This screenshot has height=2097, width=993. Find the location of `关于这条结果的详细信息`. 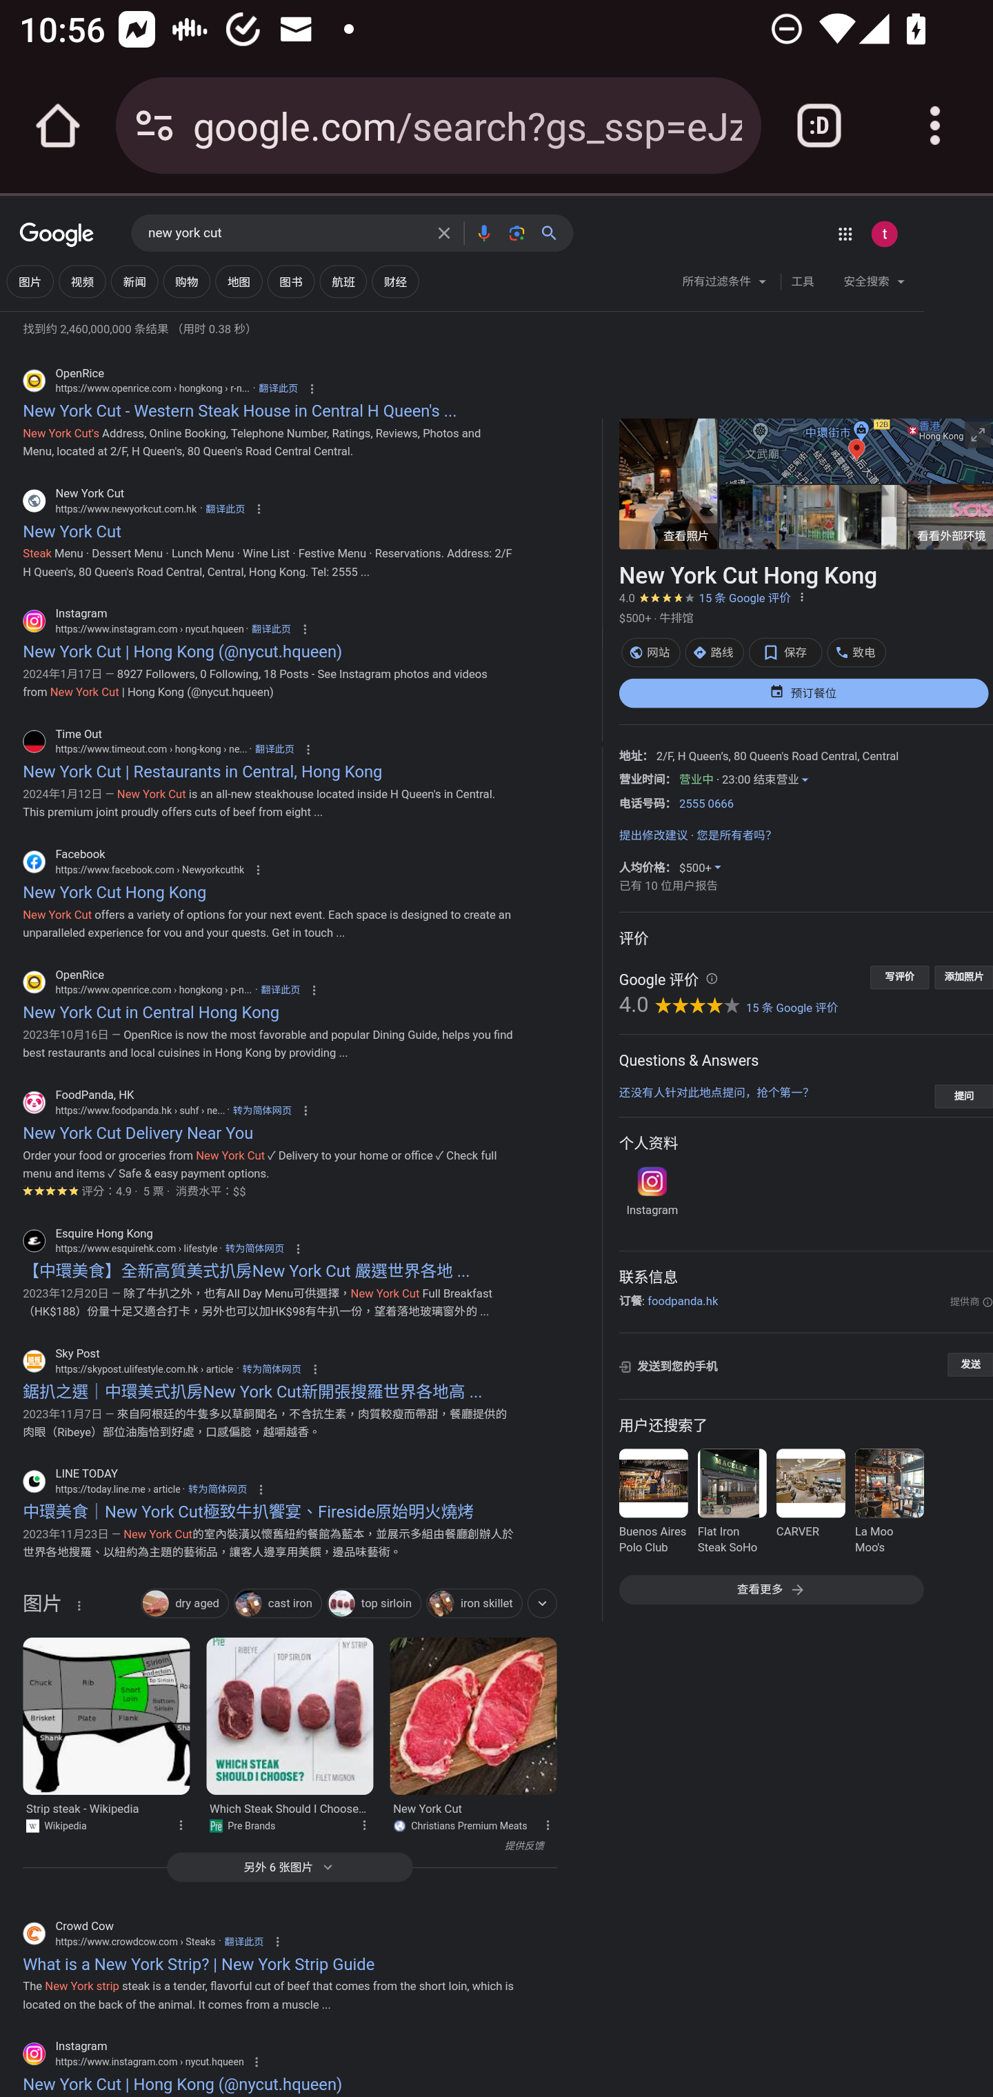

关于这条结果的详细信息 is located at coordinates (546, 1822).